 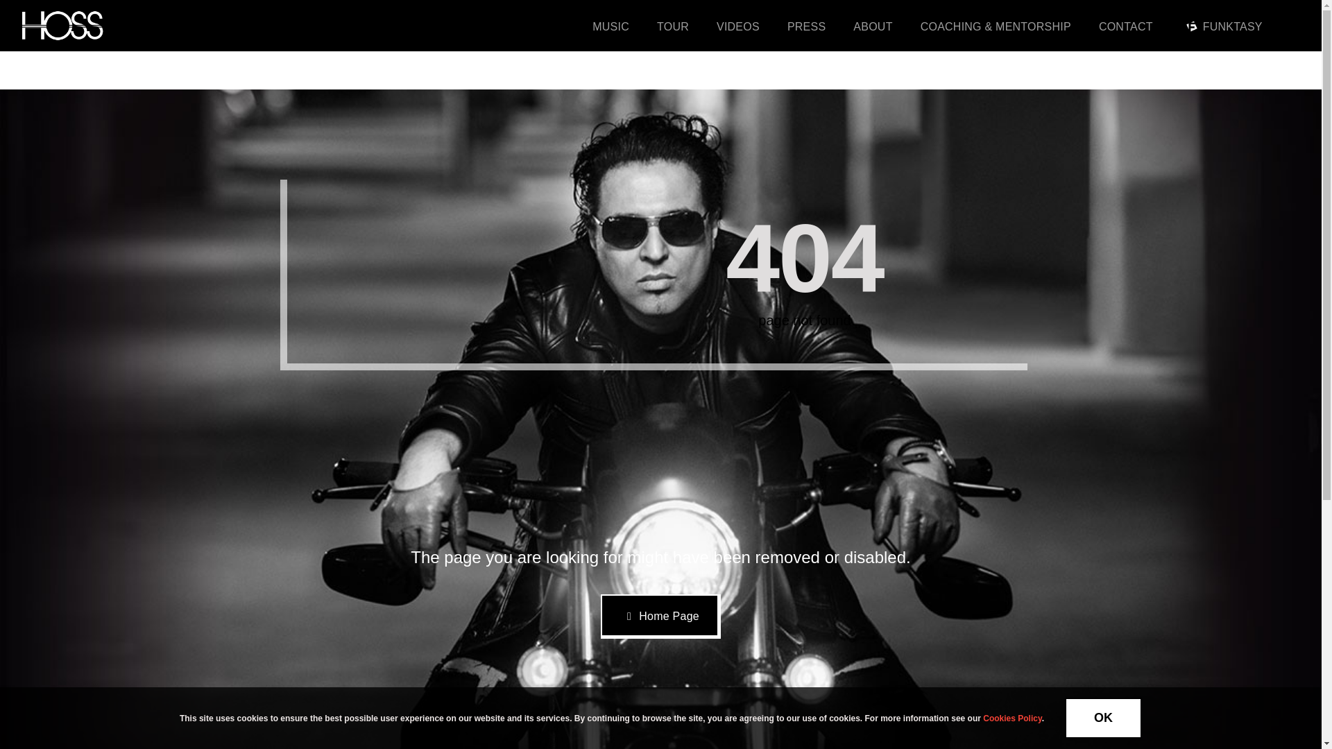 I want to click on Funktasy, so click(x=1192, y=26).